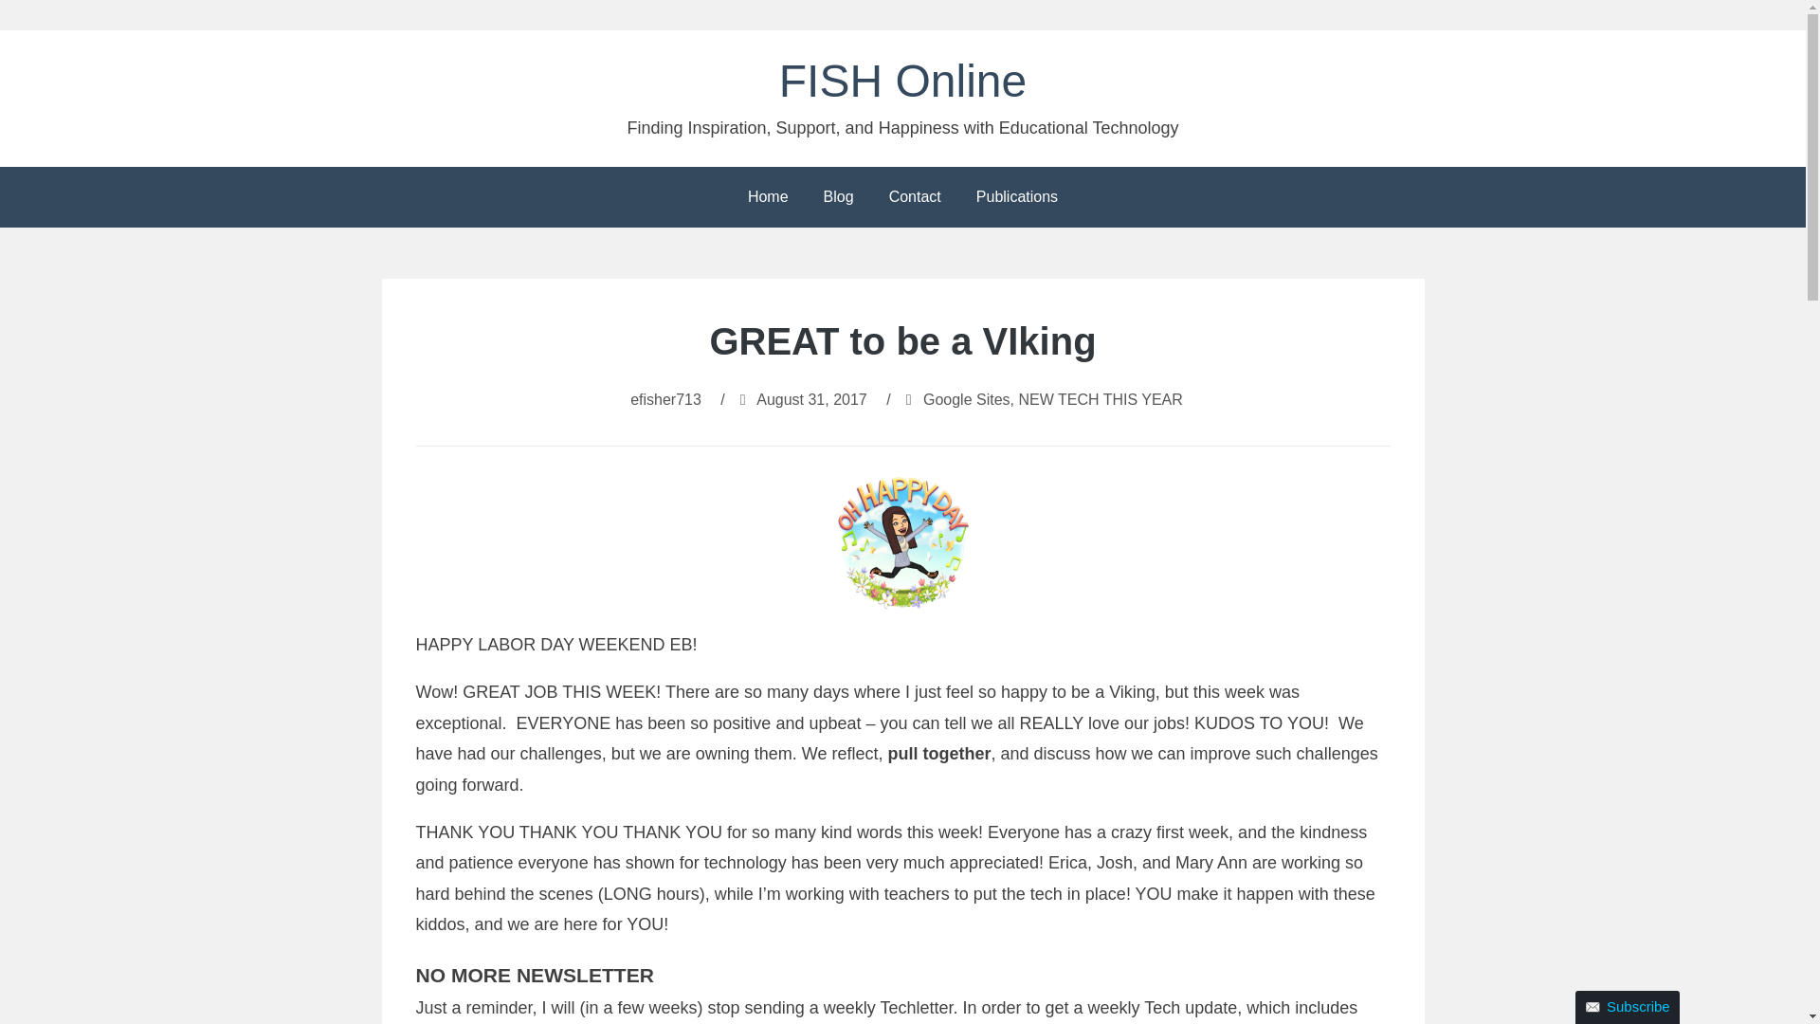  Describe the element at coordinates (915, 197) in the screenshot. I see `Contact` at that location.